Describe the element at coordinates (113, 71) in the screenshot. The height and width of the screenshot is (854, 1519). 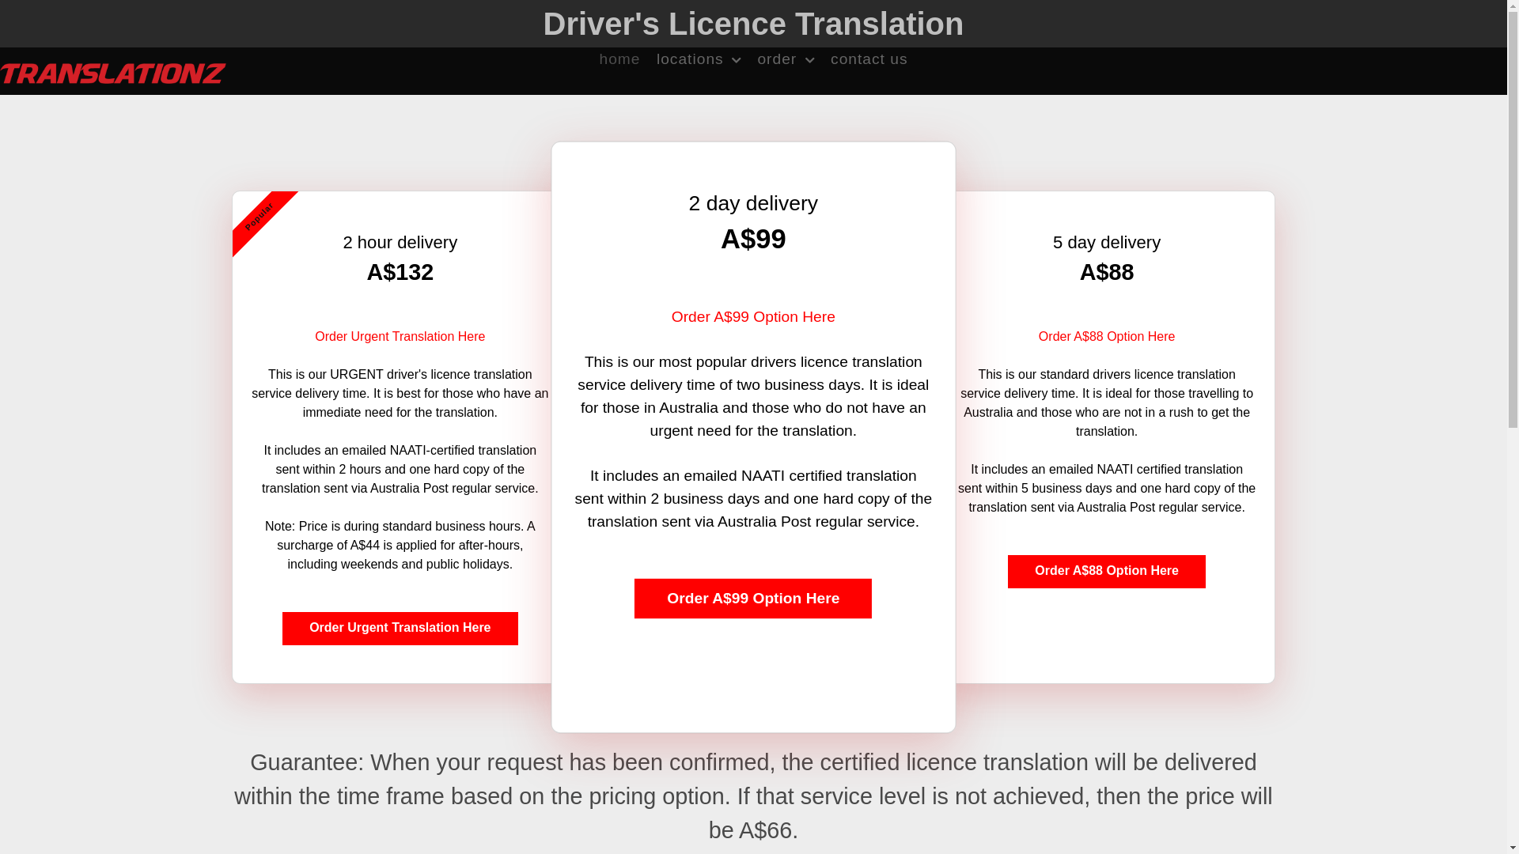
I see `Translationz` at that location.